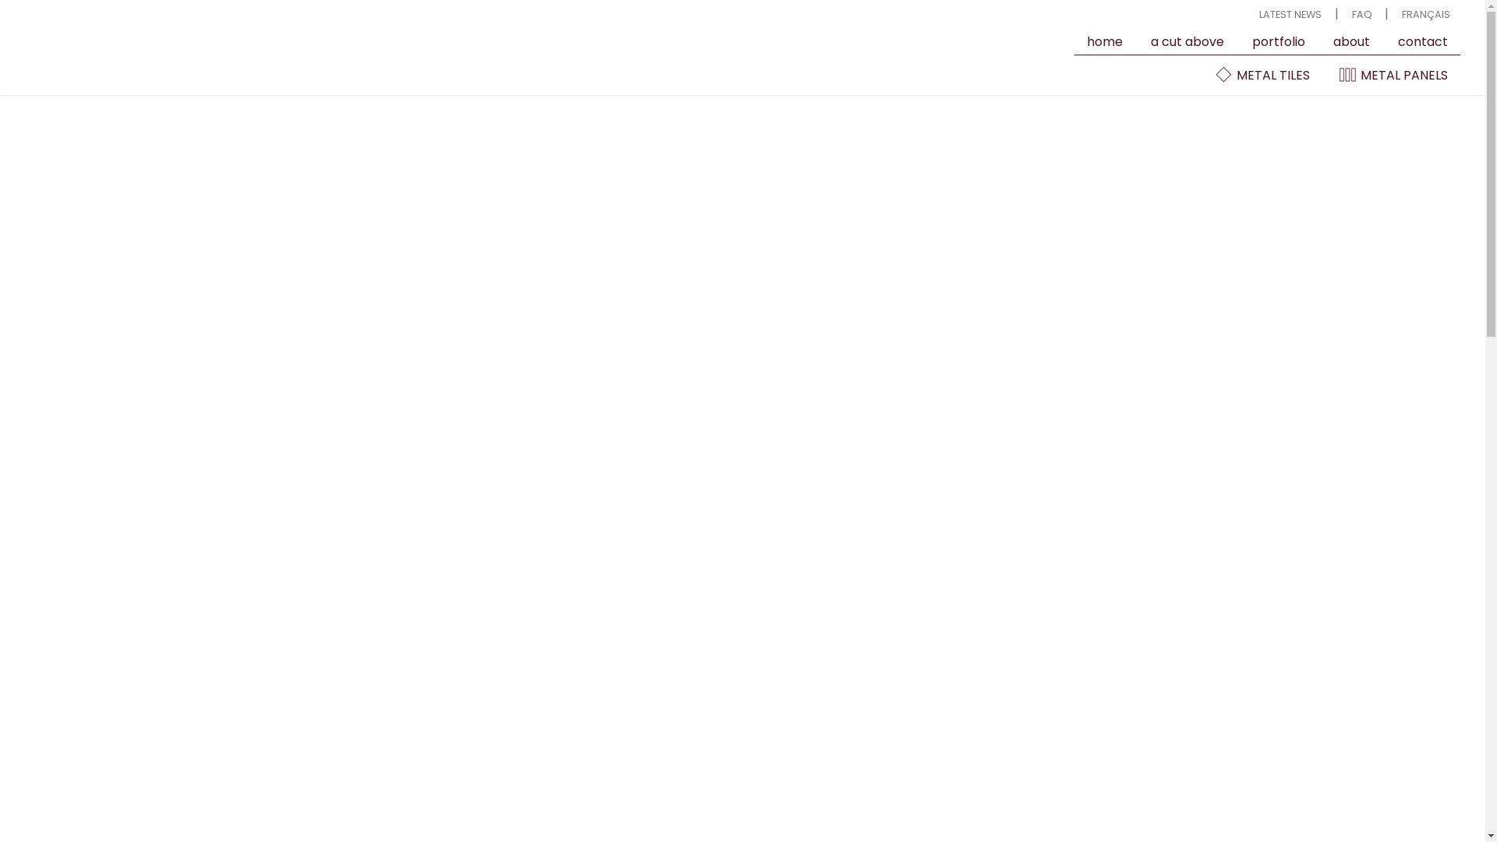 This screenshot has width=1497, height=842. What do you see at coordinates (1352, 42) in the screenshot?
I see `about` at bounding box center [1352, 42].